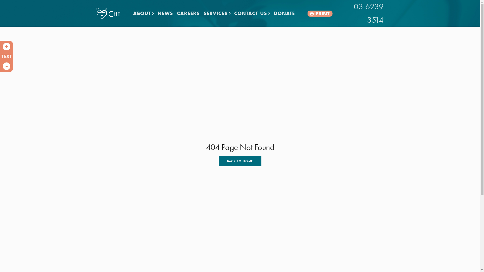 This screenshot has width=484, height=272. I want to click on SERVICES, so click(217, 13).